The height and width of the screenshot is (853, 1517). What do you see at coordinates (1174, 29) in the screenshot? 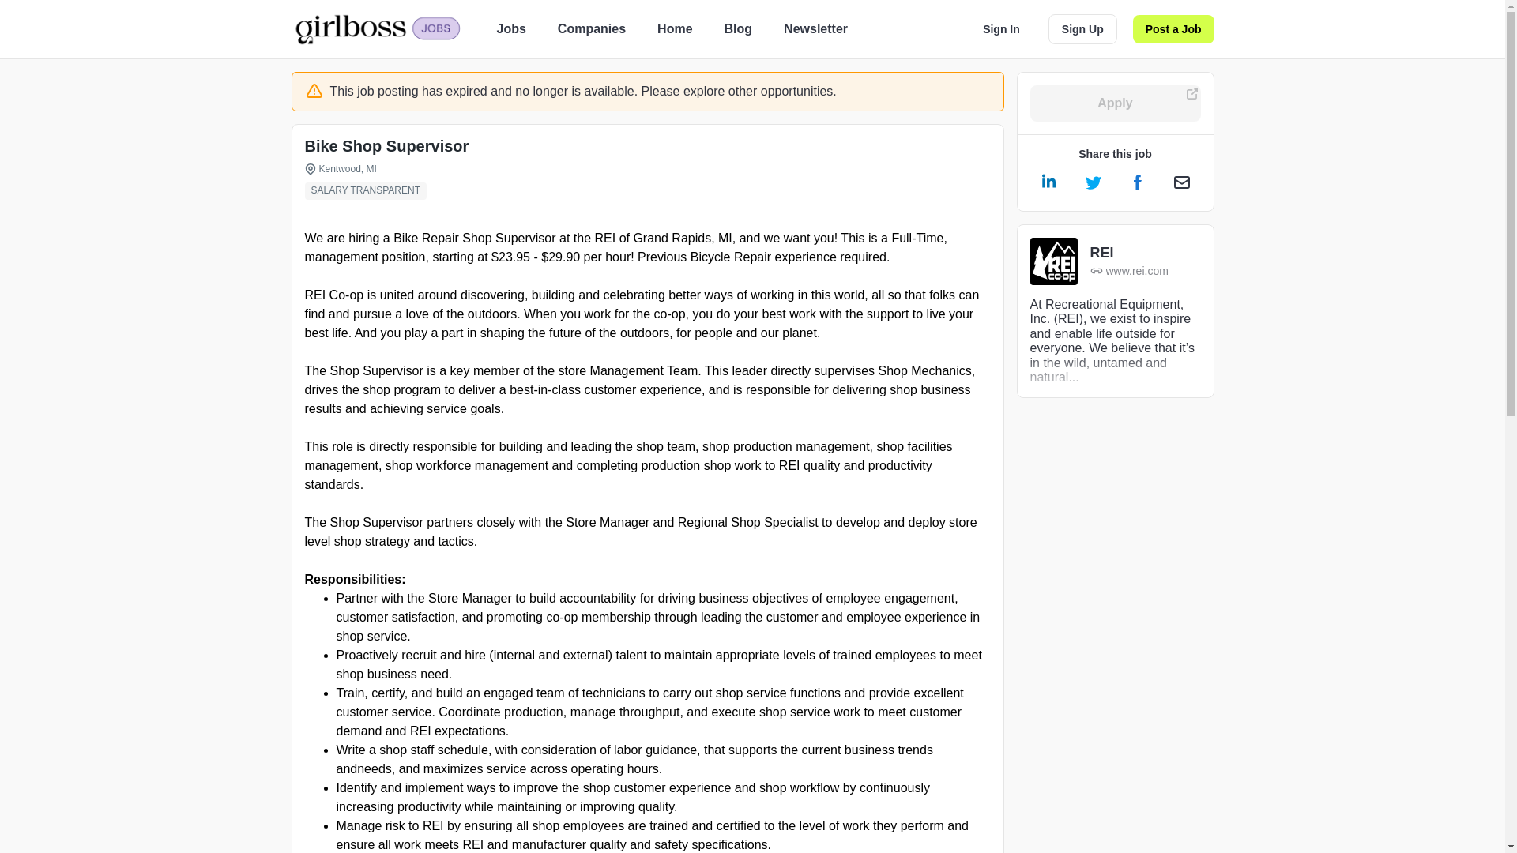
I see `Post a Job` at bounding box center [1174, 29].